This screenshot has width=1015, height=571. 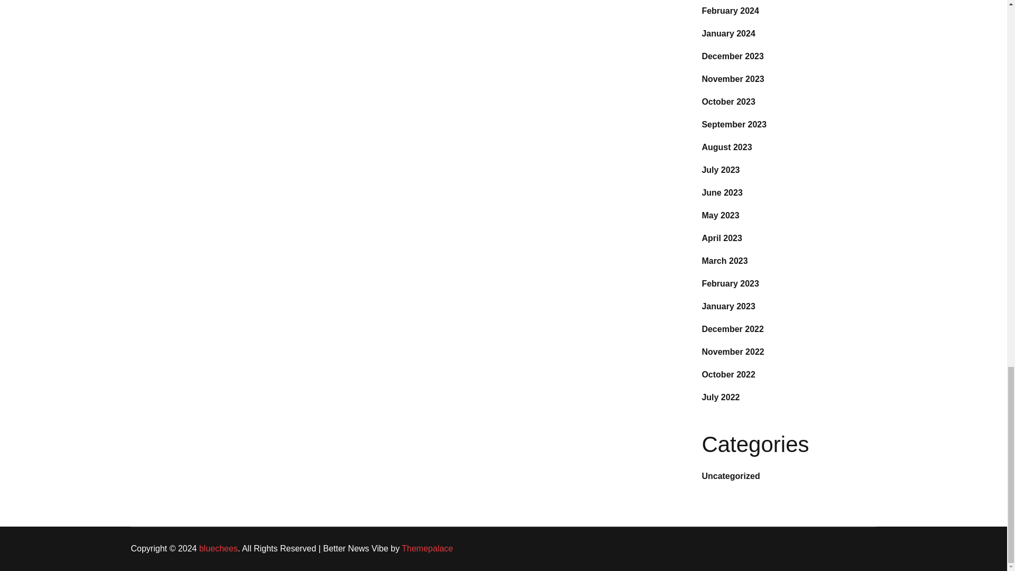 I want to click on December 2022, so click(x=732, y=329).